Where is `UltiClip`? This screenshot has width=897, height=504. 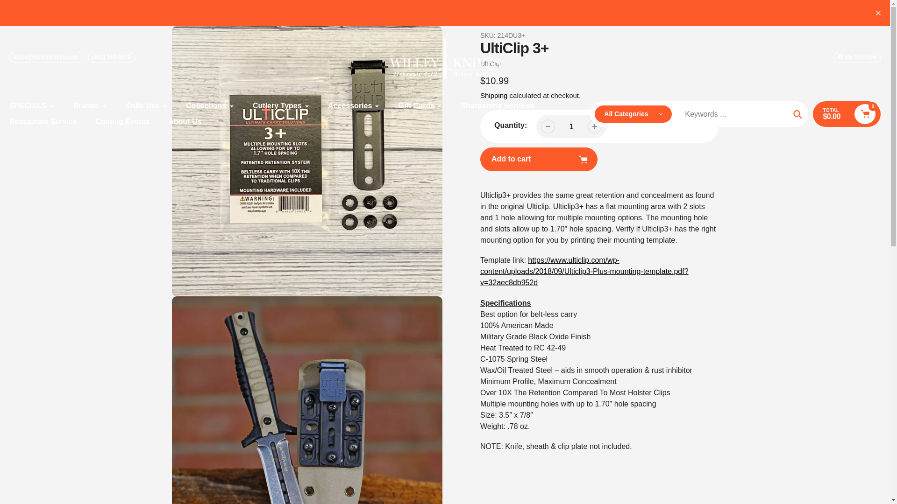
UltiClip is located at coordinates (490, 63).